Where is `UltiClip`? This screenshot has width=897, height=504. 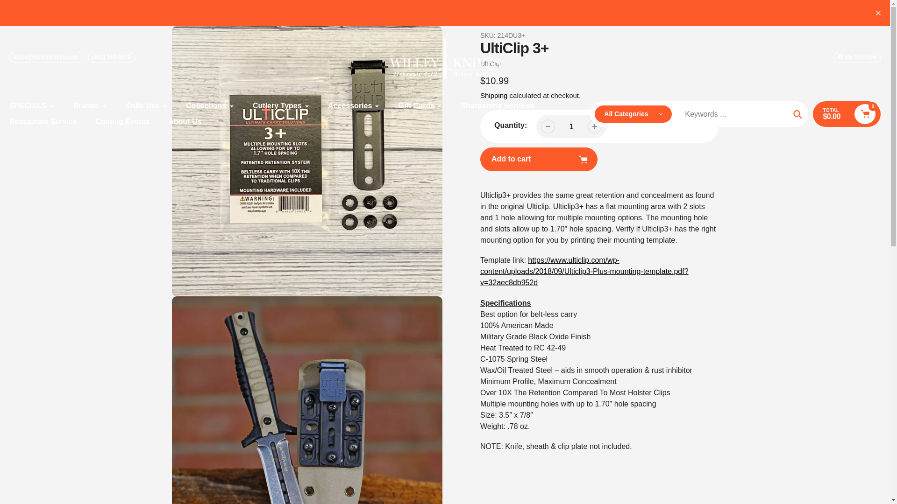
UltiClip is located at coordinates (490, 63).